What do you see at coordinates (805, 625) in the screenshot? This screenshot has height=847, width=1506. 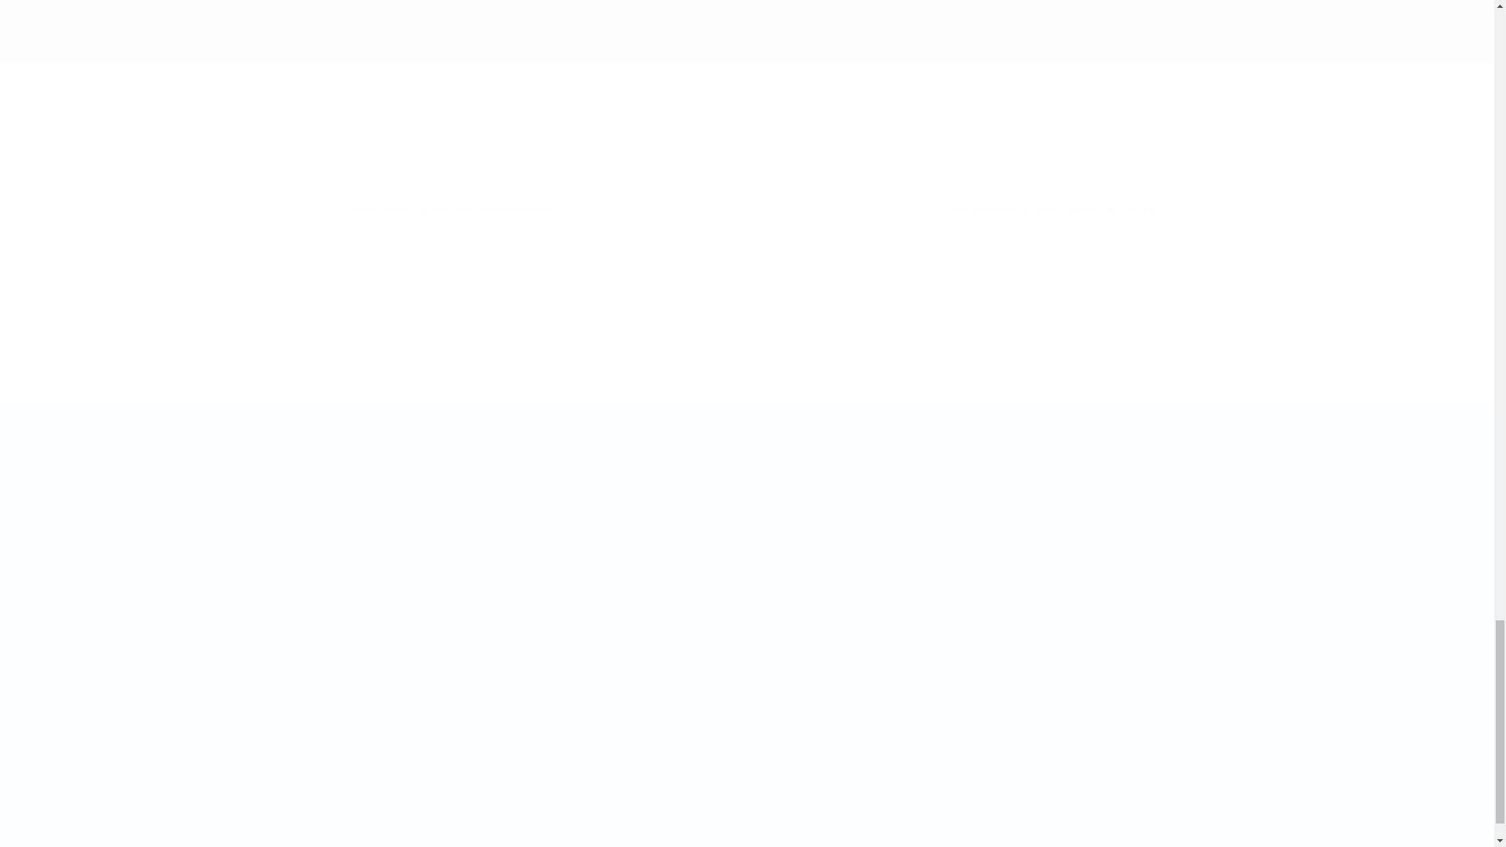 I see `Cookie policy` at bounding box center [805, 625].